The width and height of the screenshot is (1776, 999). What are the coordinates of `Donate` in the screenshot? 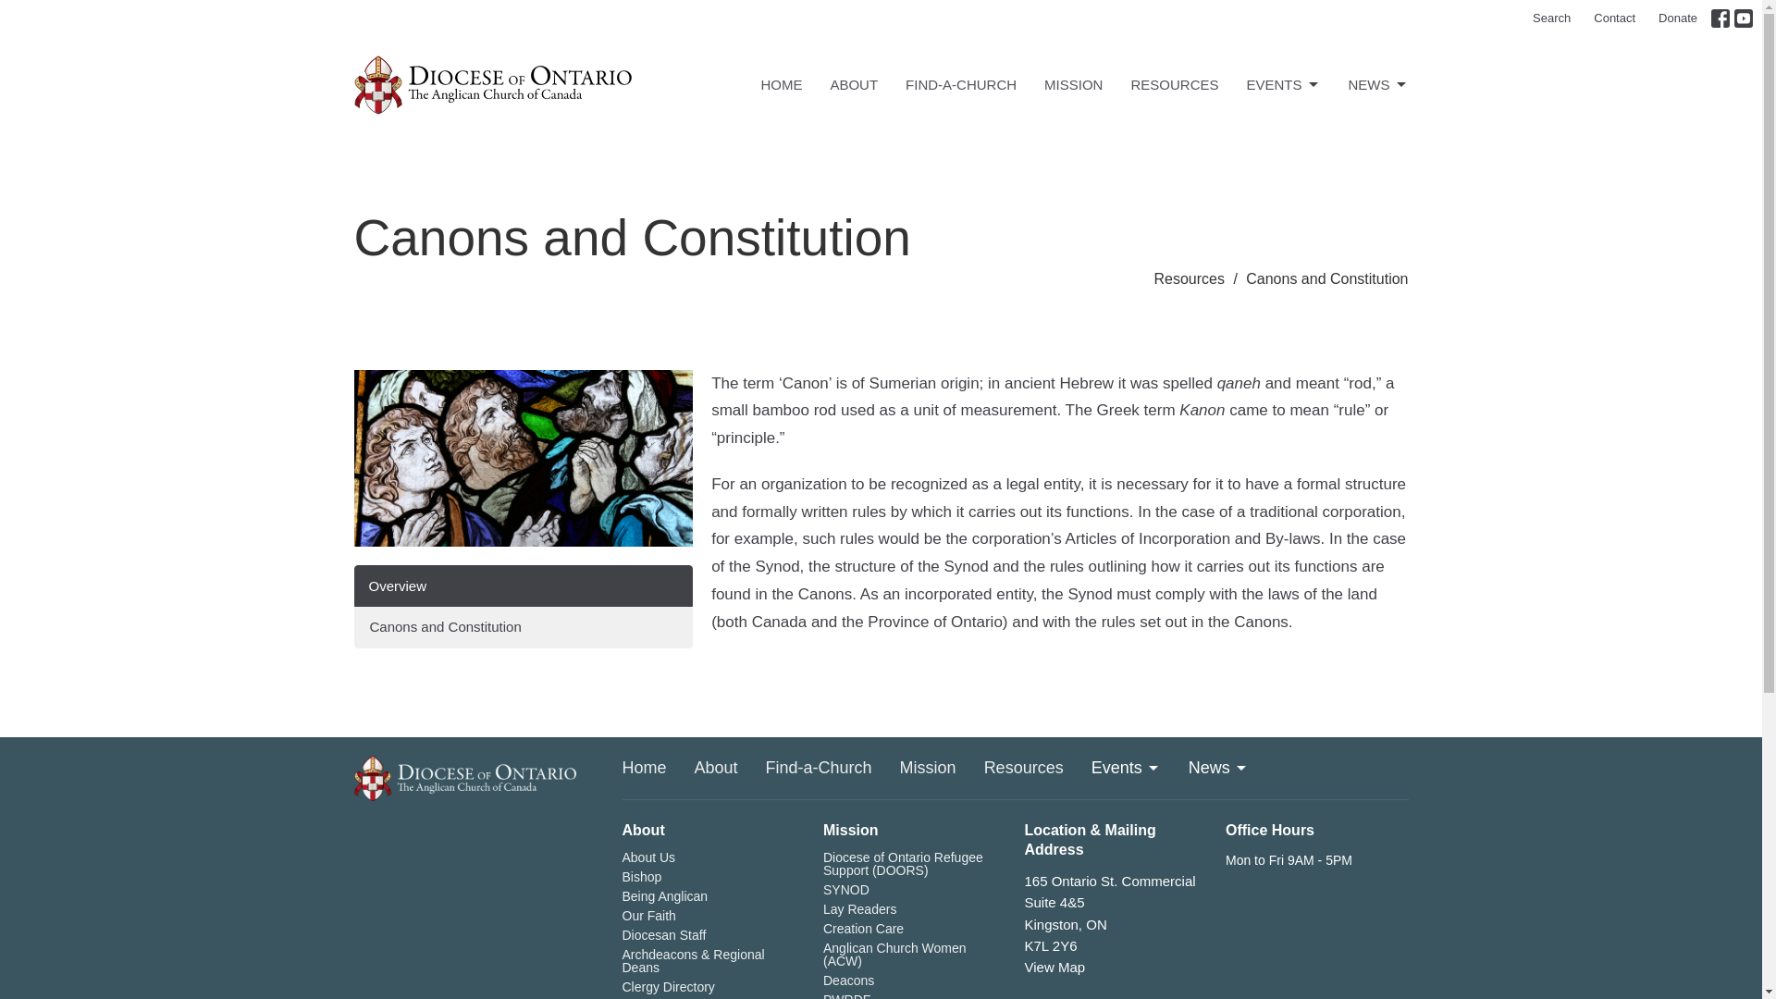 It's located at (1678, 18).